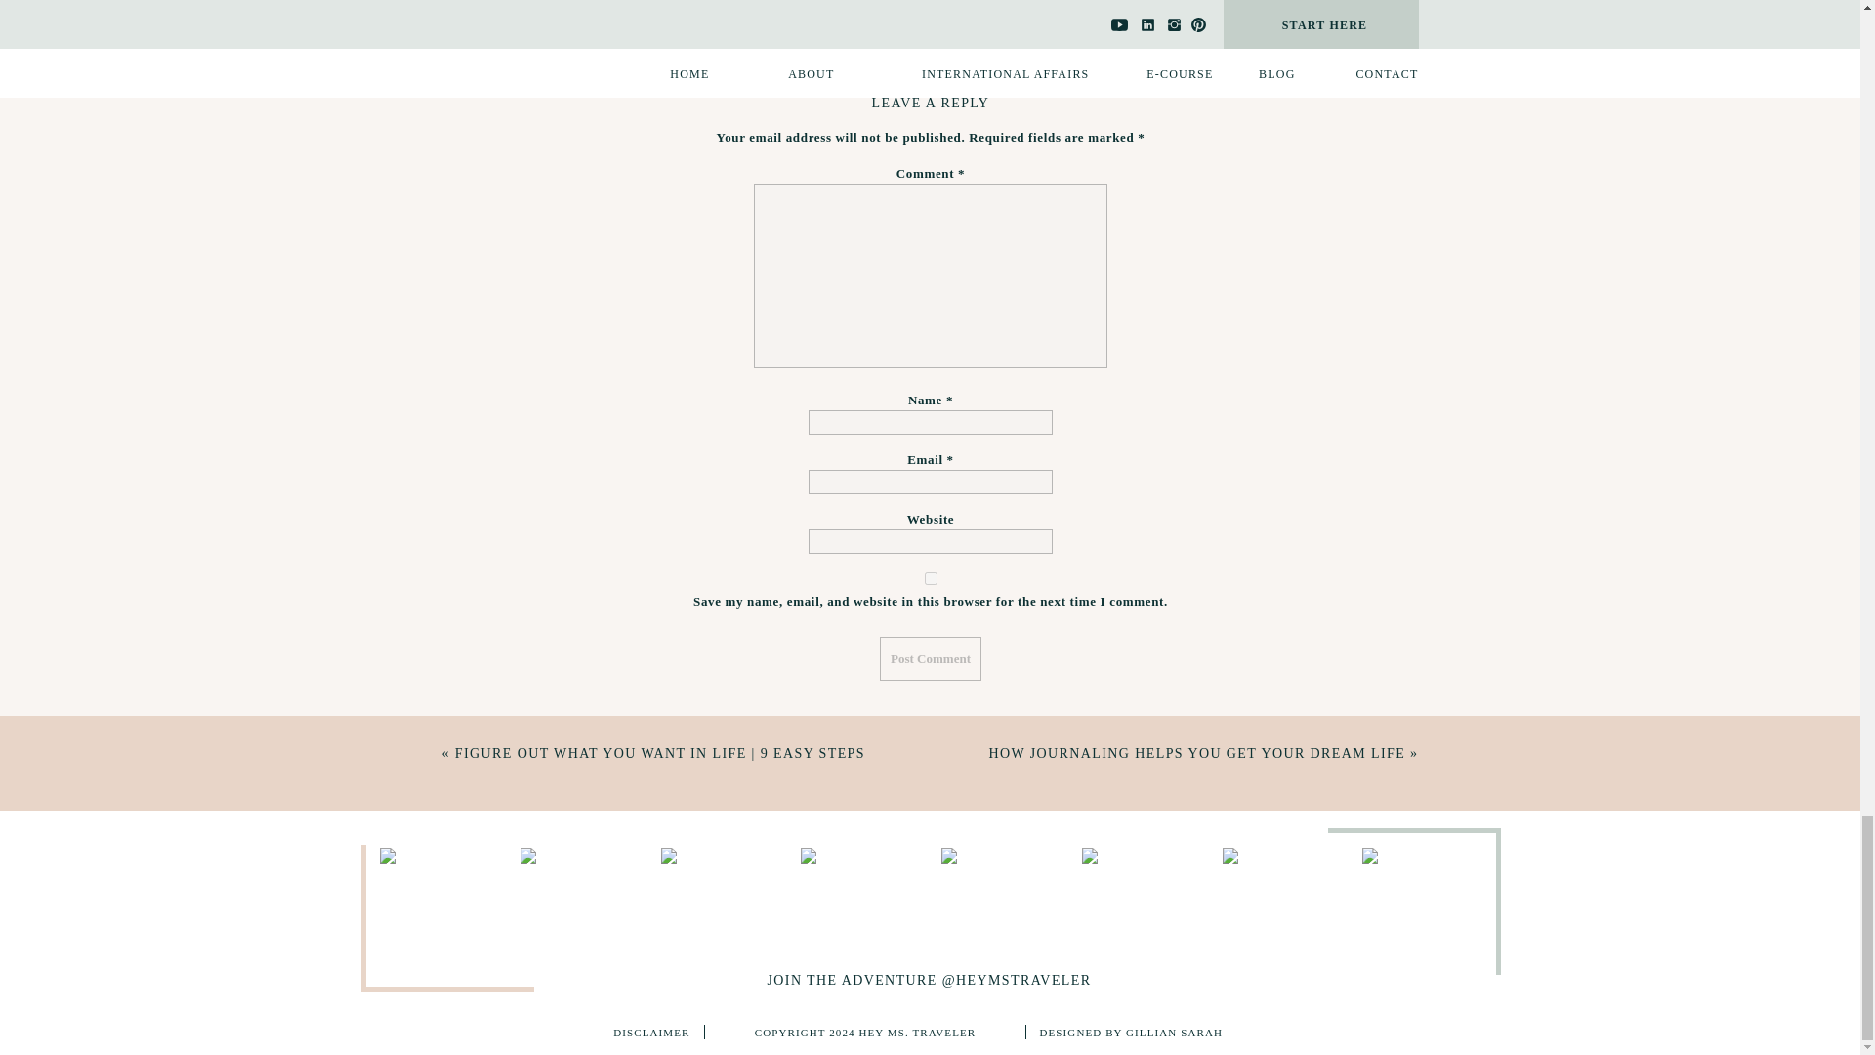  What do you see at coordinates (930, 658) in the screenshot?
I see `Post Comment` at bounding box center [930, 658].